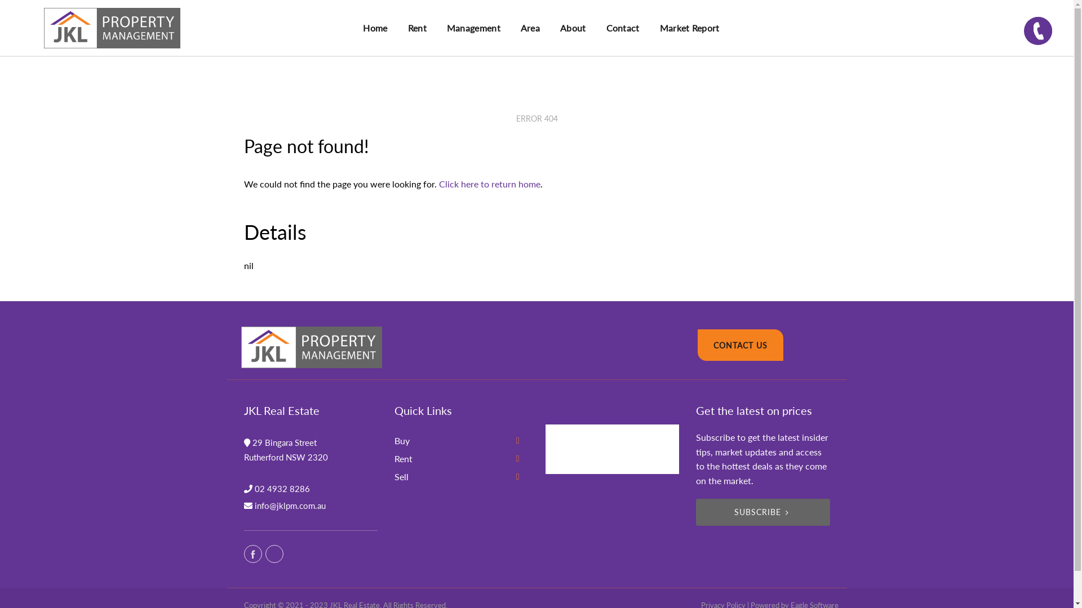 Image resolution: width=1082 pixels, height=608 pixels. What do you see at coordinates (290, 506) in the screenshot?
I see `info@jklpm.com.au` at bounding box center [290, 506].